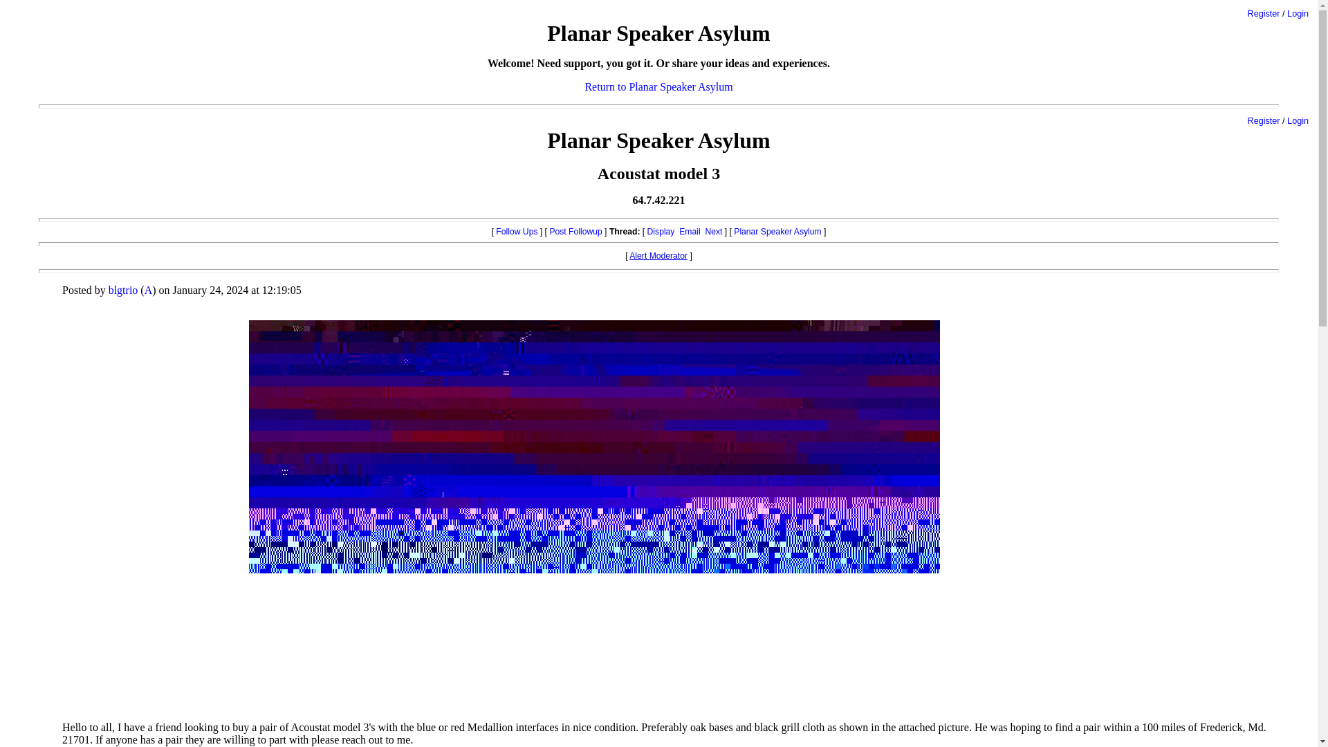  What do you see at coordinates (575, 232) in the screenshot?
I see `Post Followup` at bounding box center [575, 232].